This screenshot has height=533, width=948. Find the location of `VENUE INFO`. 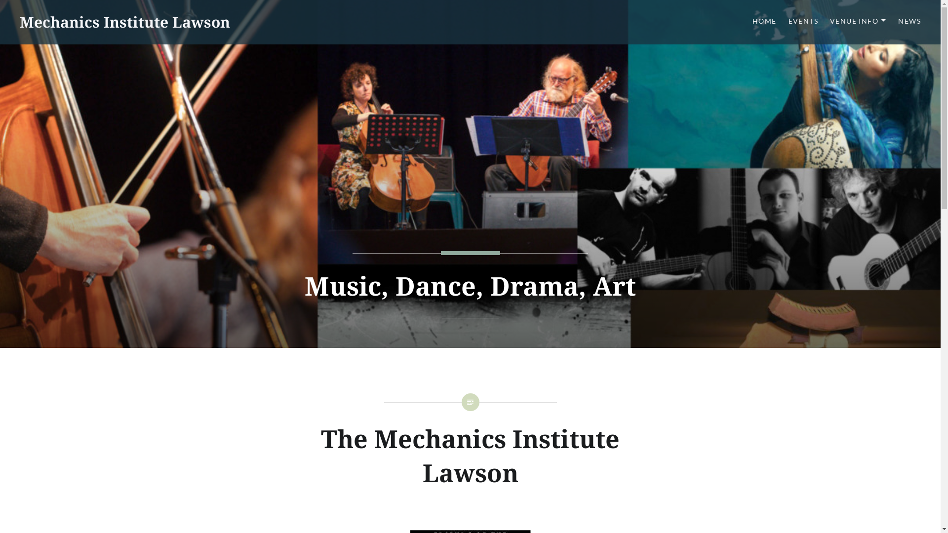

VENUE INFO is located at coordinates (858, 22).